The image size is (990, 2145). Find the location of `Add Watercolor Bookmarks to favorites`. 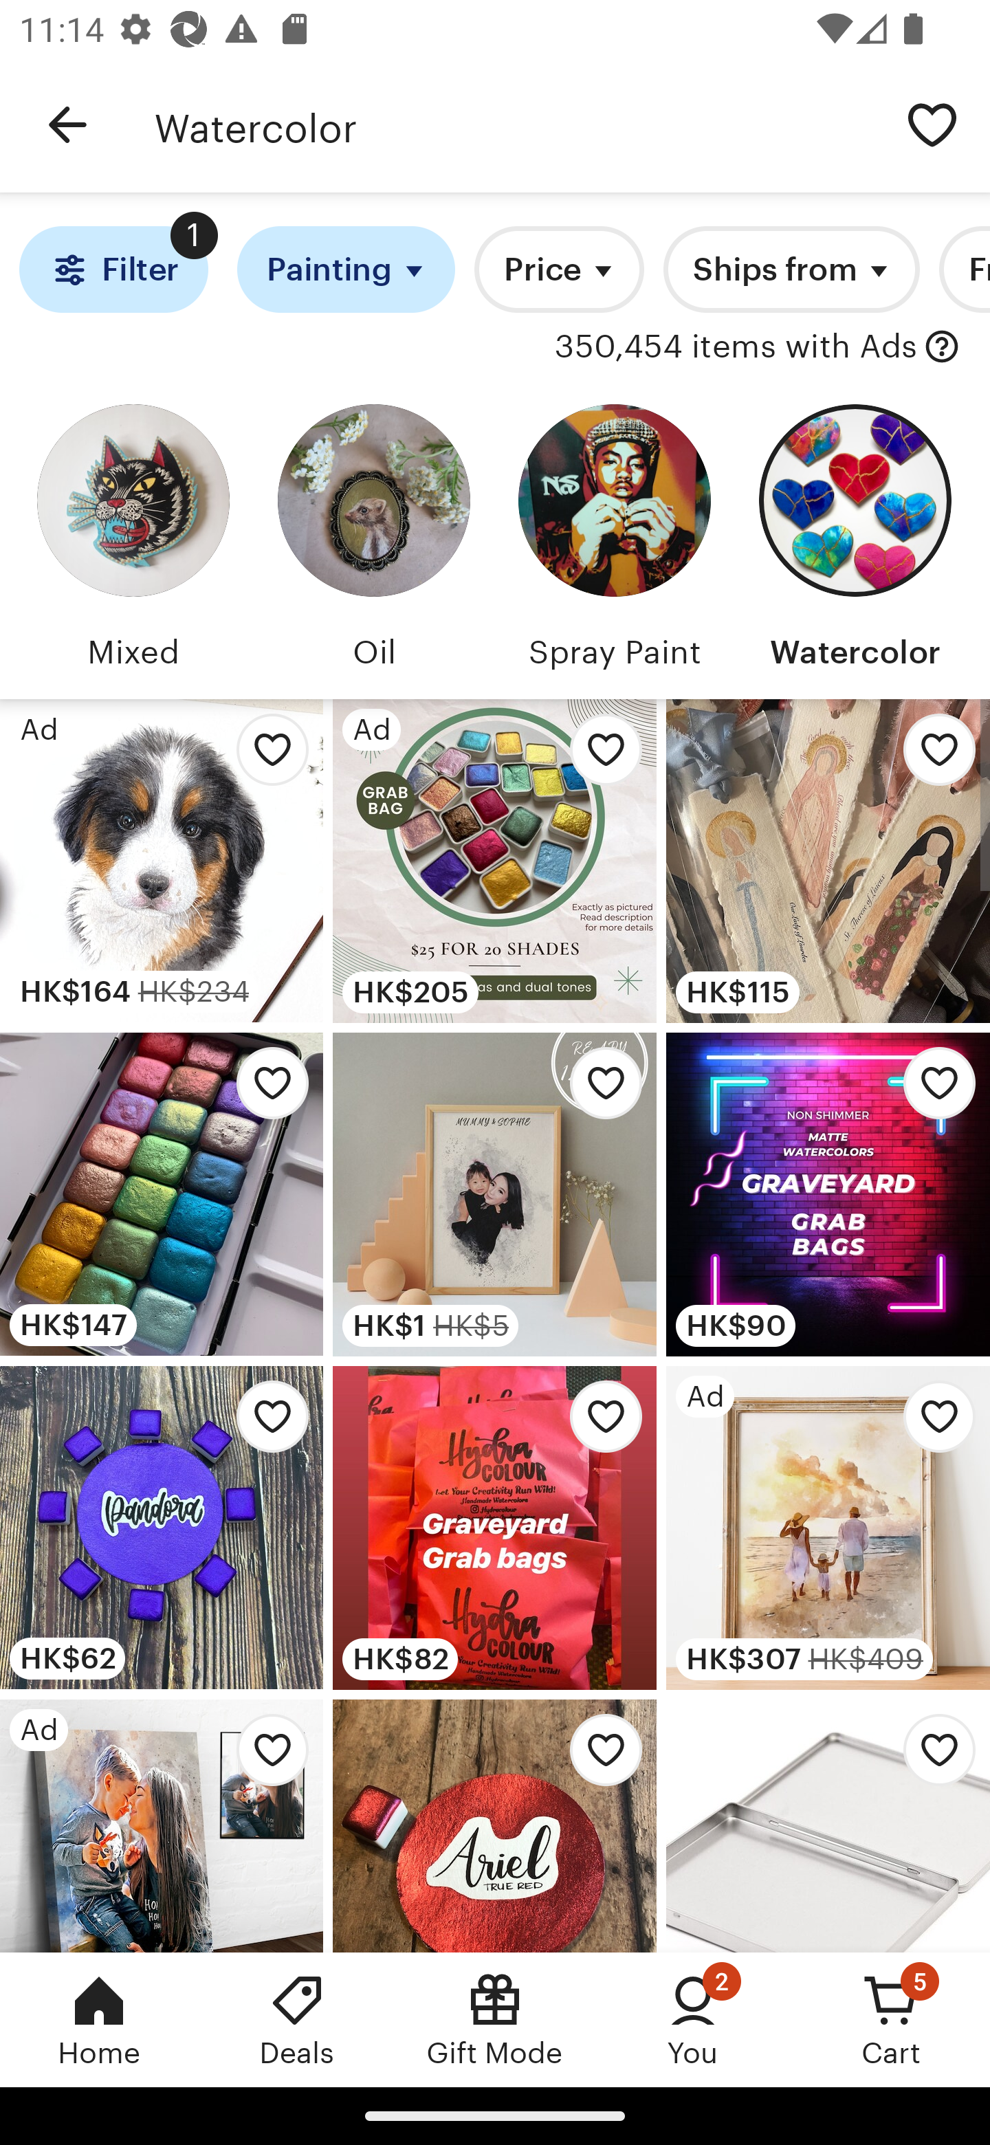

Add Watercolor Bookmarks to favorites is located at coordinates (932, 757).